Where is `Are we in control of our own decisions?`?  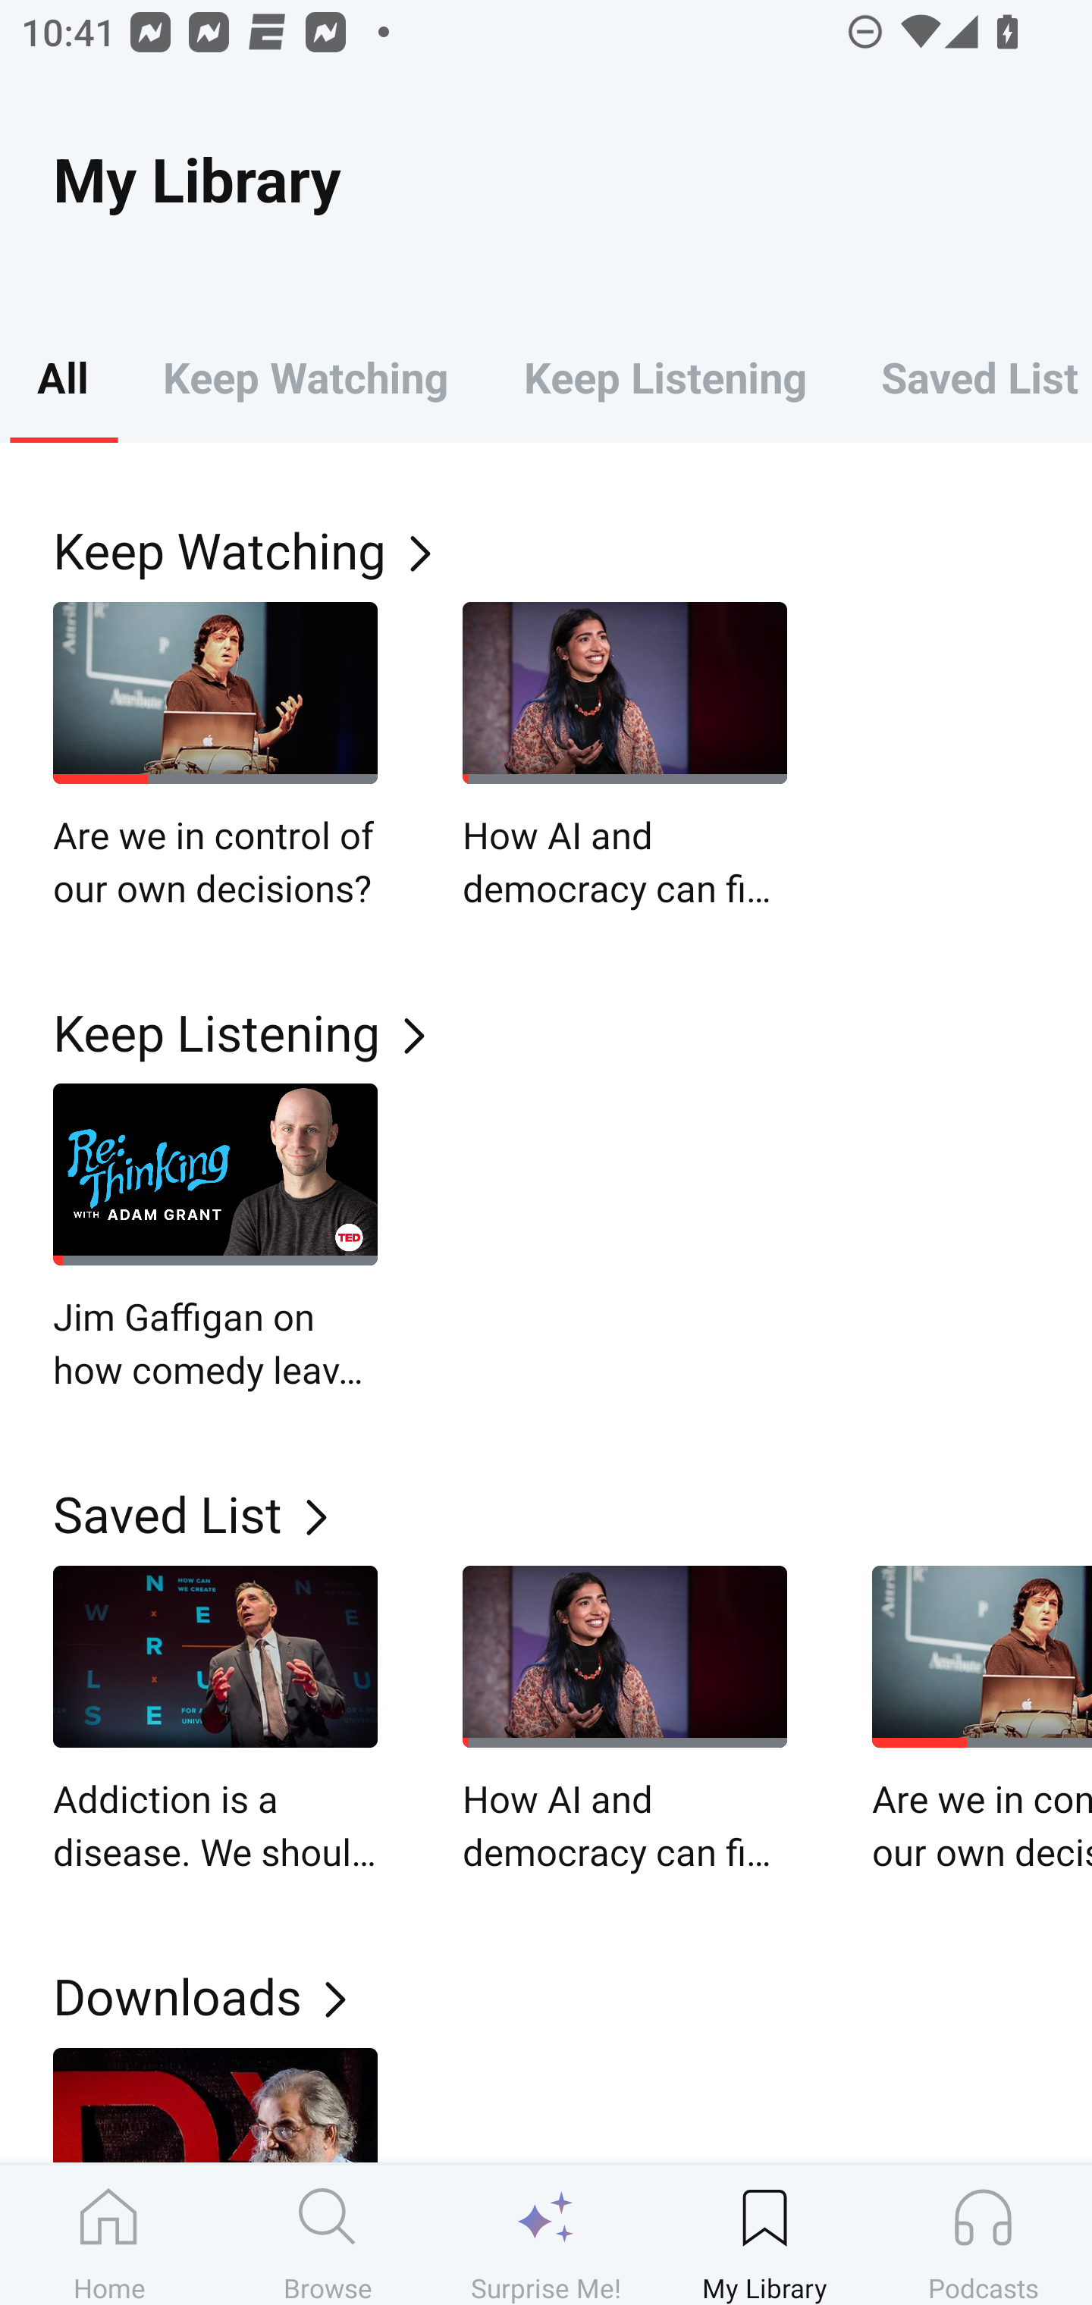
Are we in control of our own decisions? is located at coordinates (982, 1720).